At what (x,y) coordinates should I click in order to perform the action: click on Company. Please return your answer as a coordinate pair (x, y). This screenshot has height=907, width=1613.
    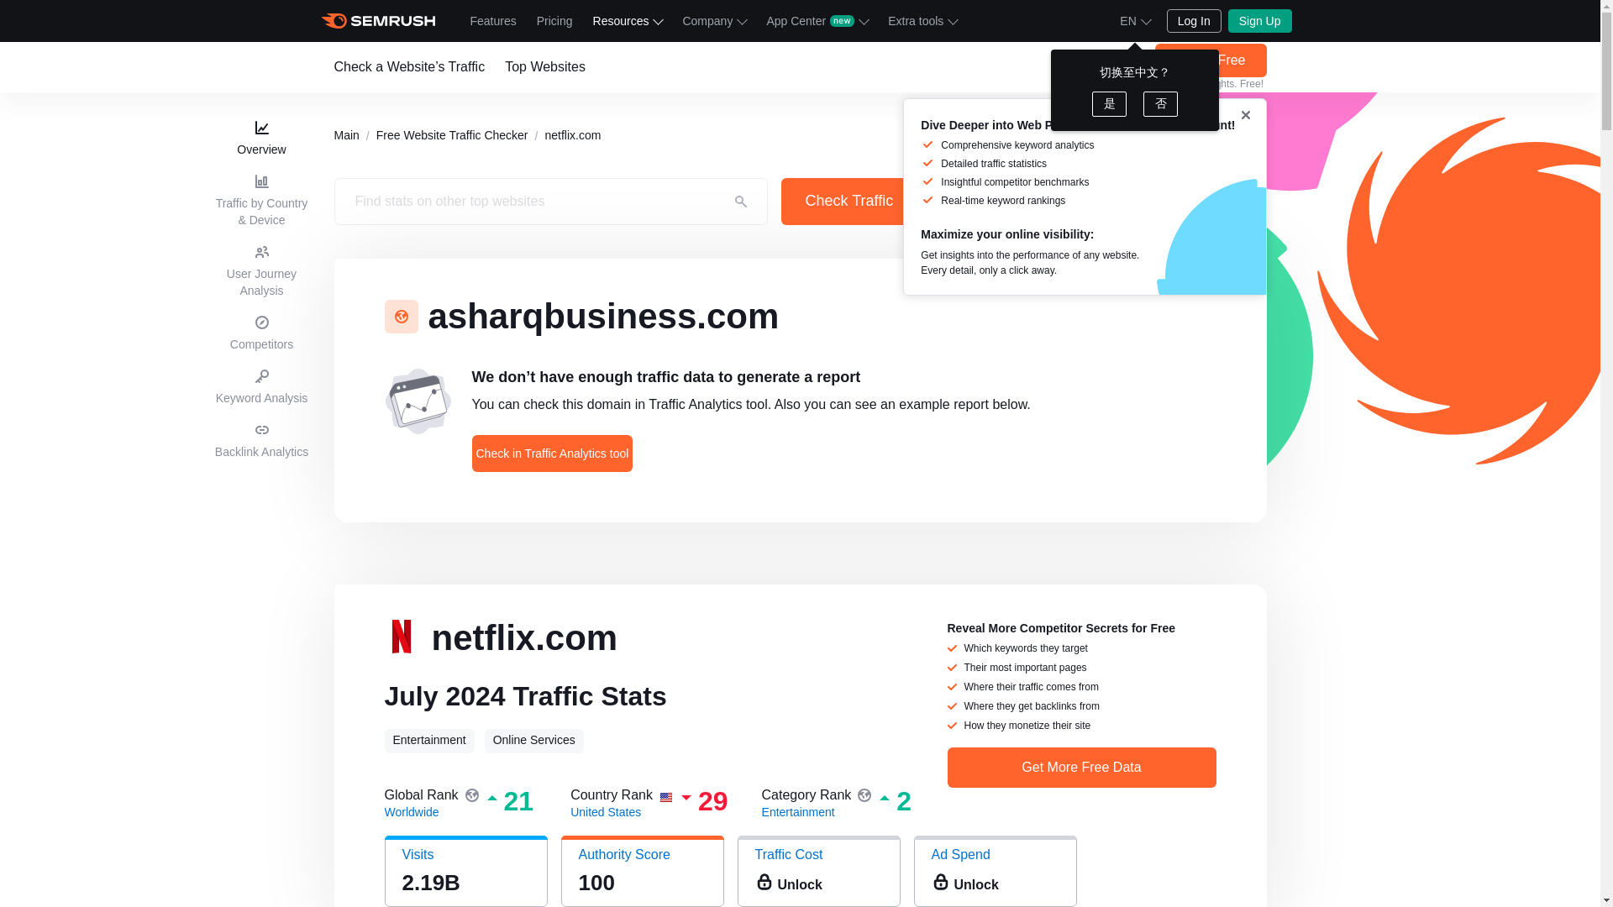
    Looking at the image, I should click on (714, 20).